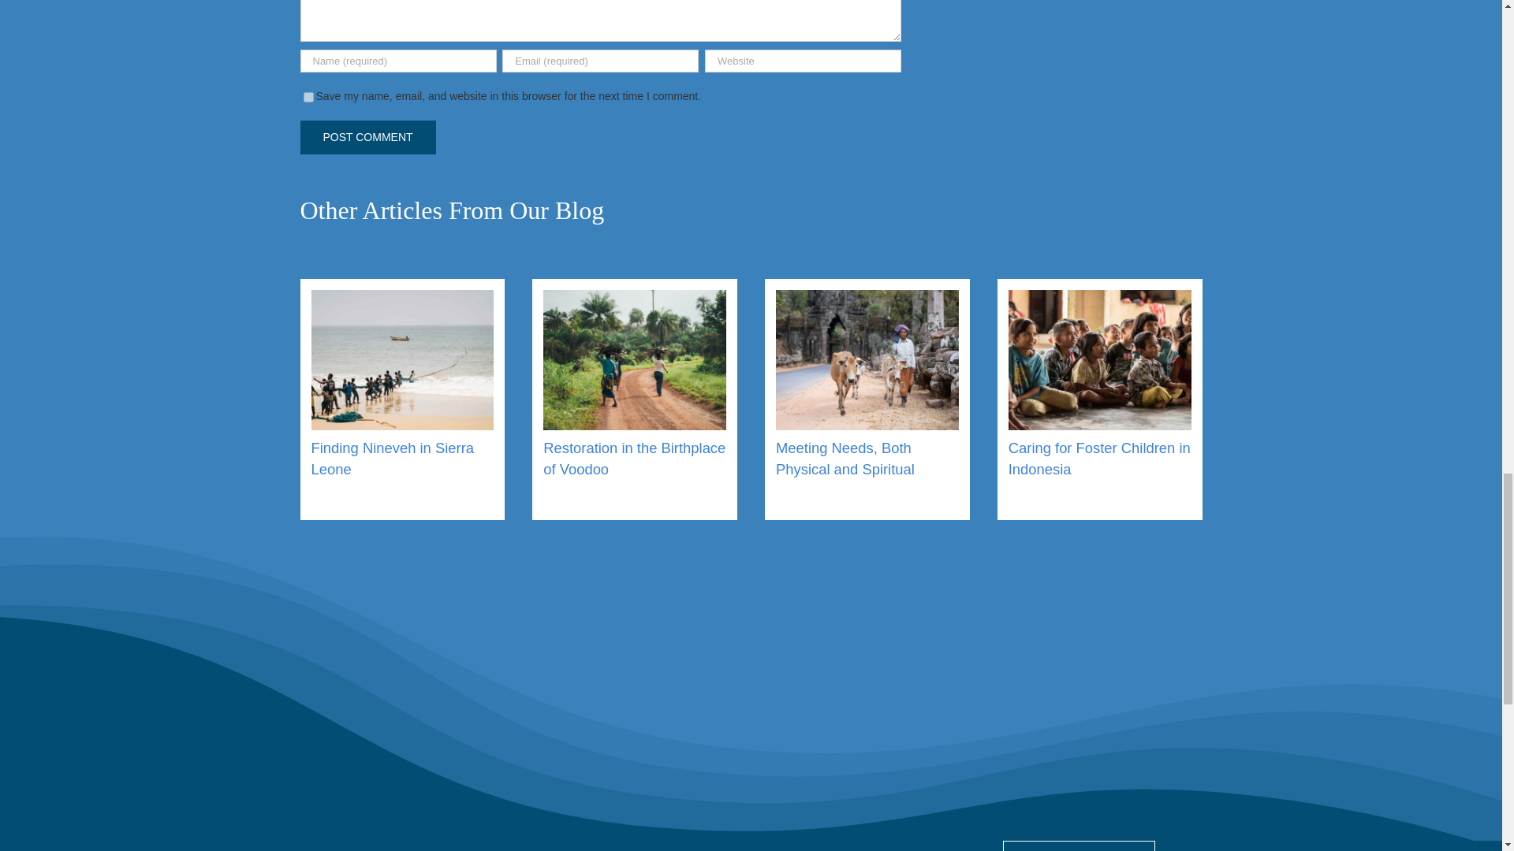  I want to click on yes, so click(308, 96).